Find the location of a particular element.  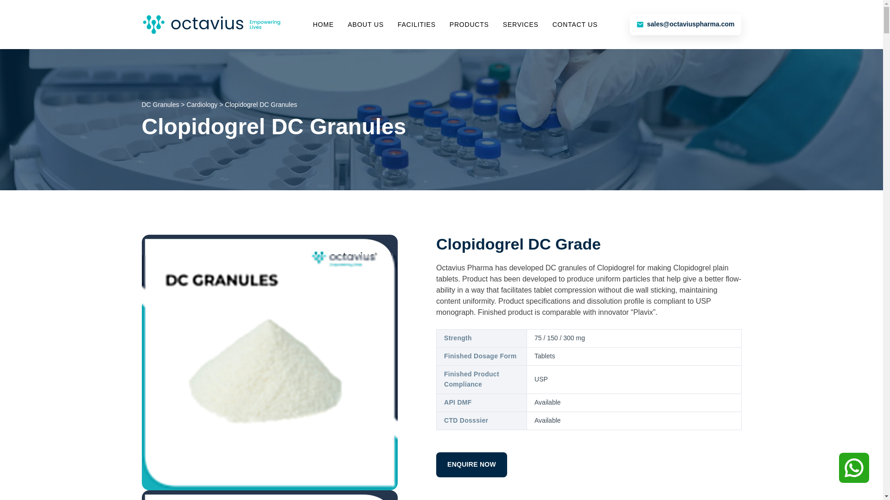

HOME is located at coordinates (324, 25).